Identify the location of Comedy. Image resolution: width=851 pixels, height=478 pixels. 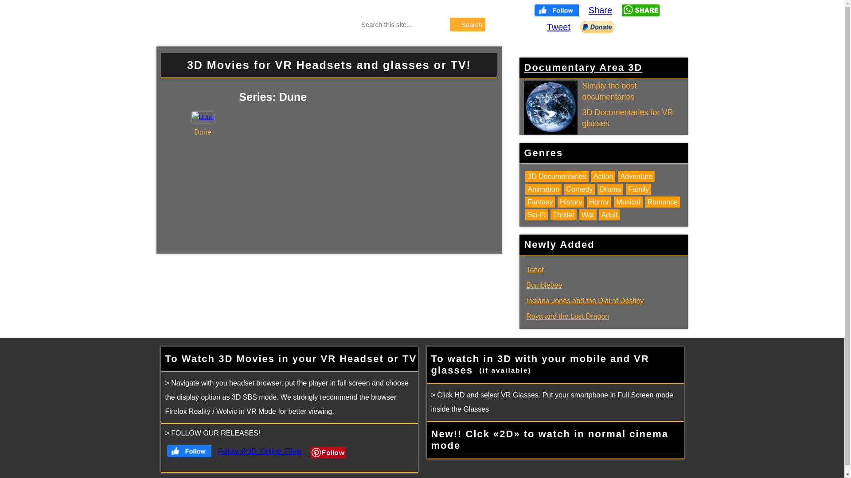
(580, 189).